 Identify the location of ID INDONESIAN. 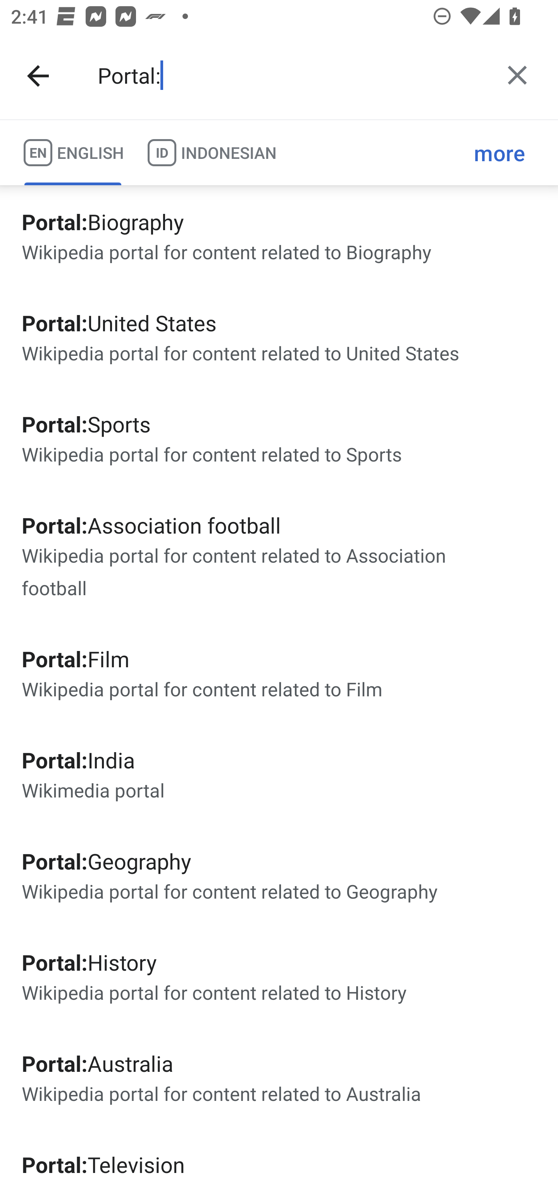
(212, 153).